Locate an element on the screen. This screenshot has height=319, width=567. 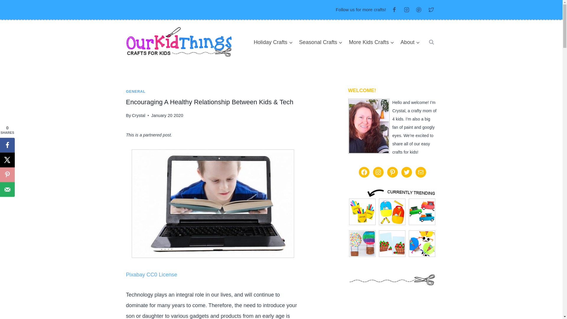
Save to Pinterest is located at coordinates (7, 174).